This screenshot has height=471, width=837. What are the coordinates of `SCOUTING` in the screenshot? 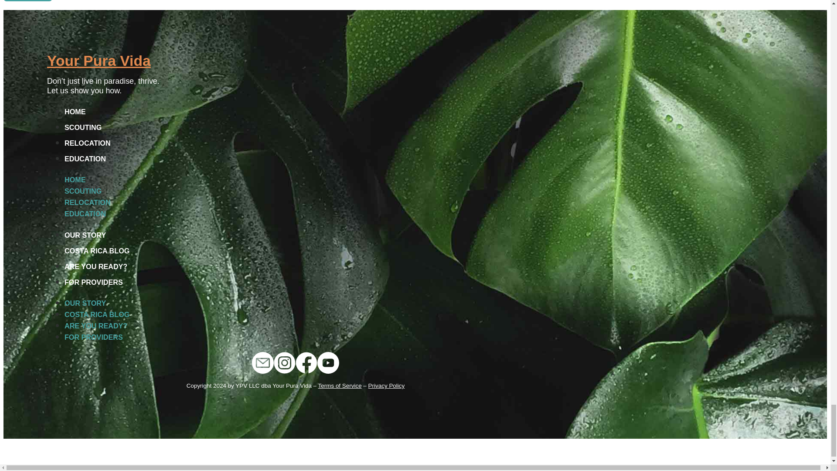 It's located at (83, 191).